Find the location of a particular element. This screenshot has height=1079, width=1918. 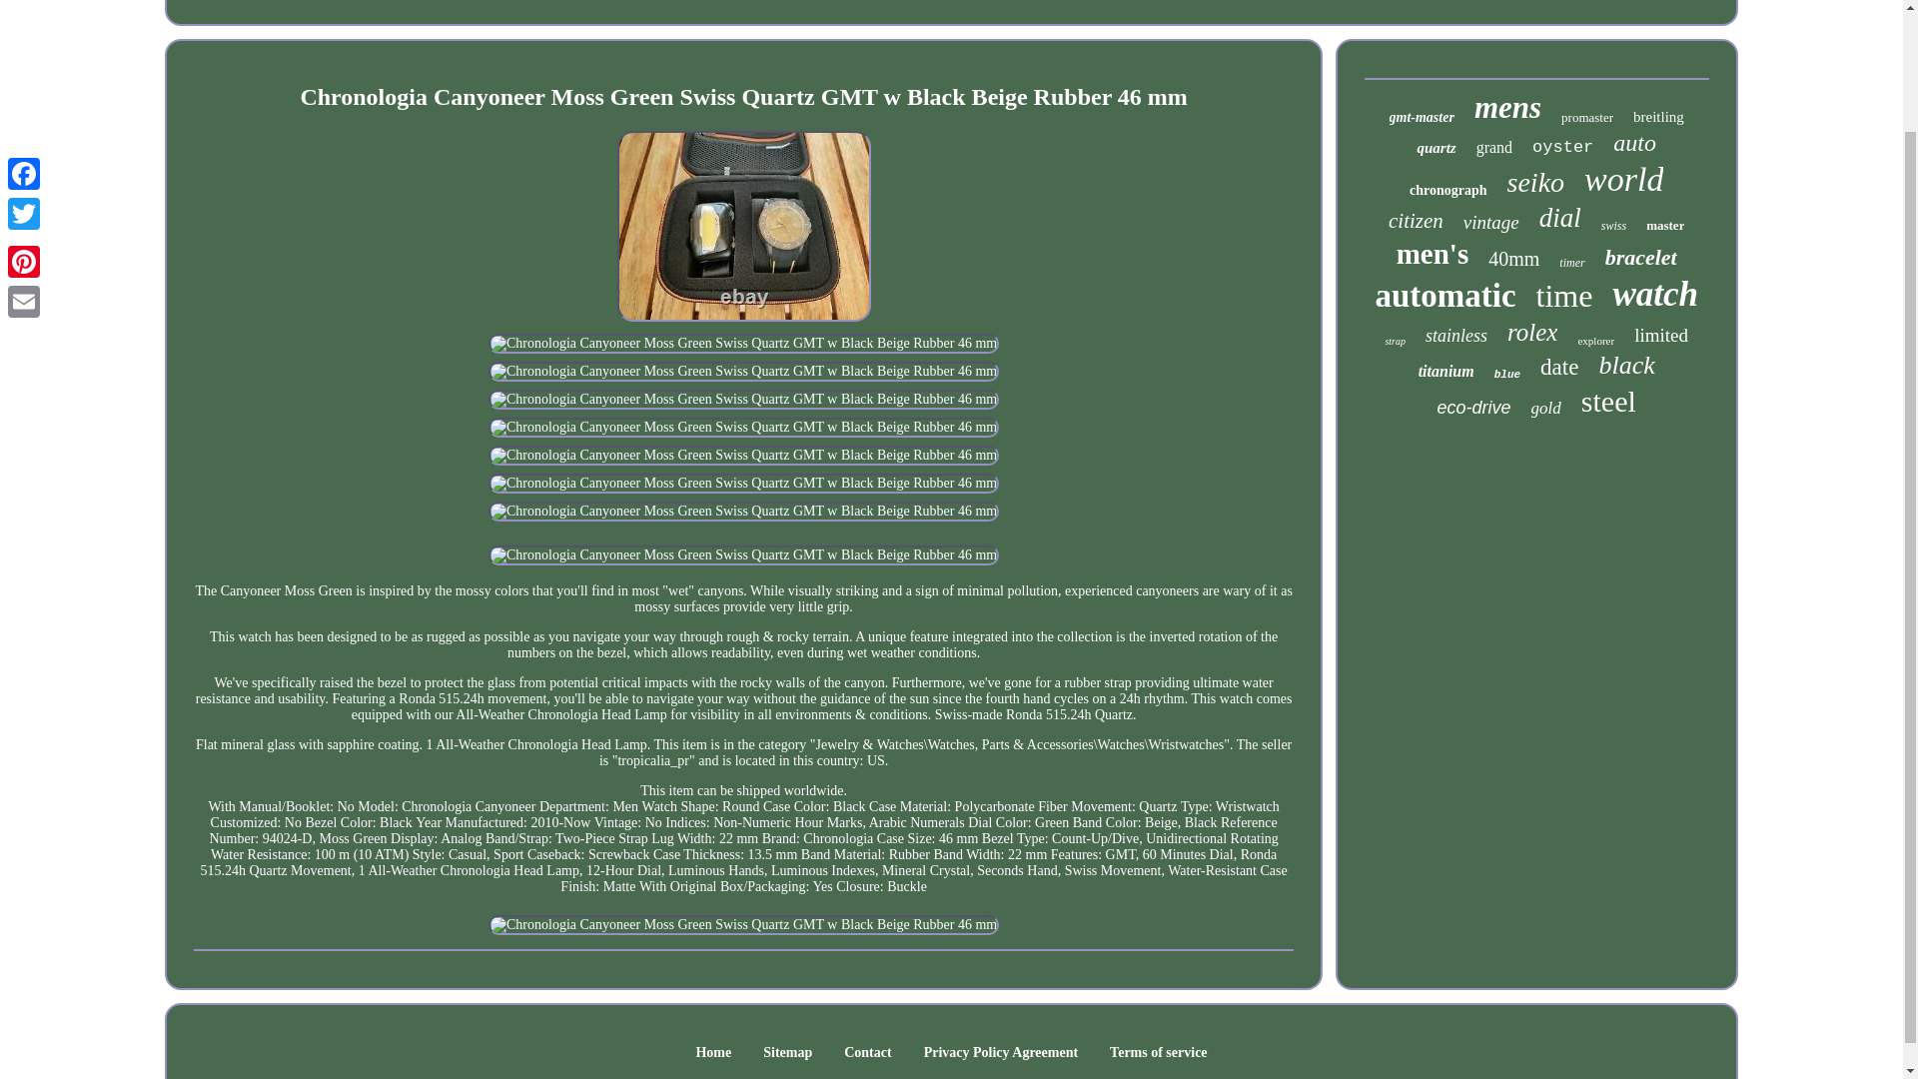

automatic is located at coordinates (1444, 296).